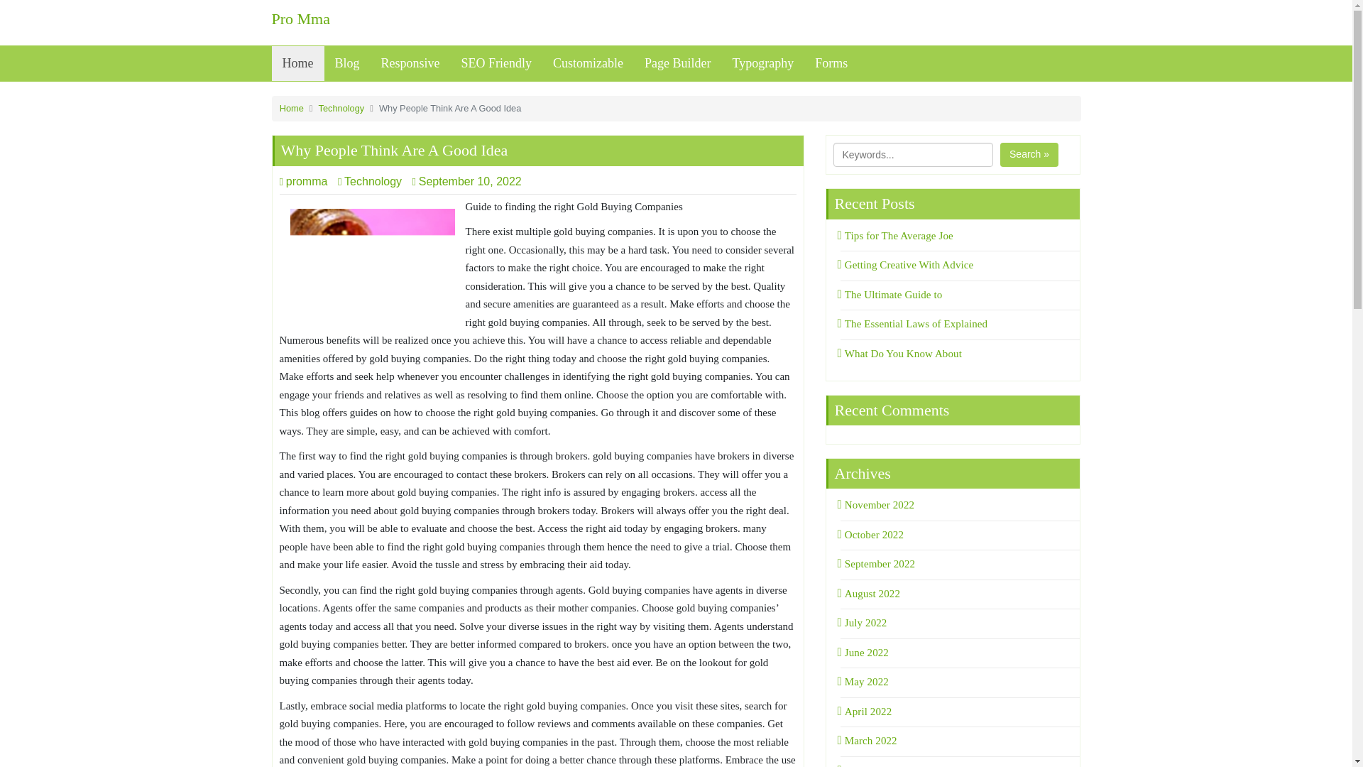 The width and height of the screenshot is (1363, 767). Describe the element at coordinates (877, 505) in the screenshot. I see `November 2022` at that location.